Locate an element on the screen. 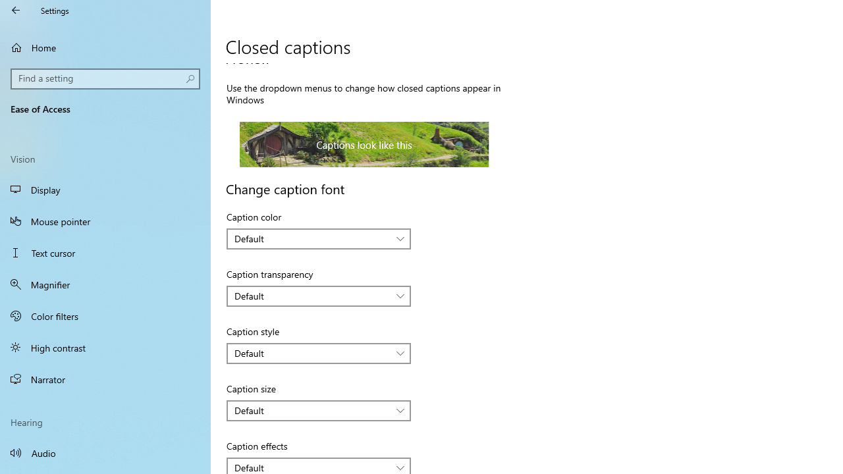 The height and width of the screenshot is (474, 843). Caption size is located at coordinates (319, 411).